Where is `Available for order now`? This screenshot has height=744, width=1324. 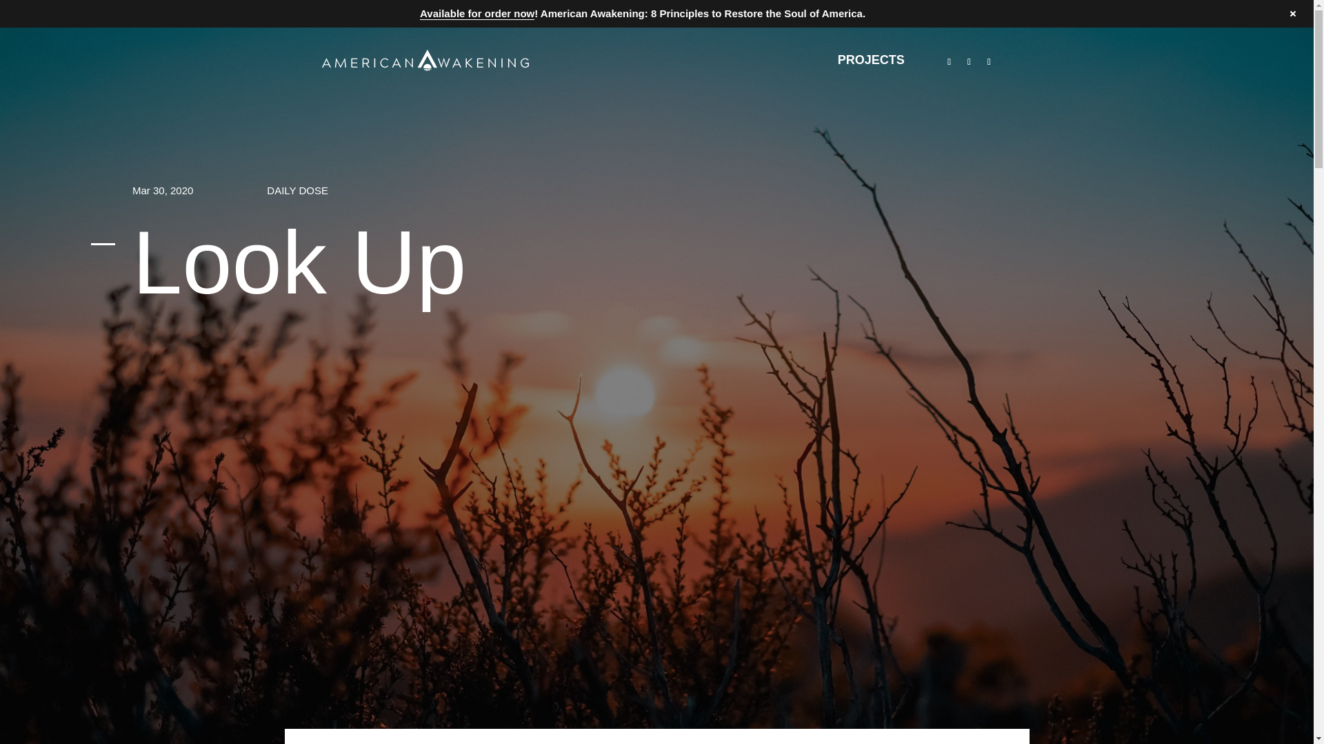 Available for order now is located at coordinates (477, 14).